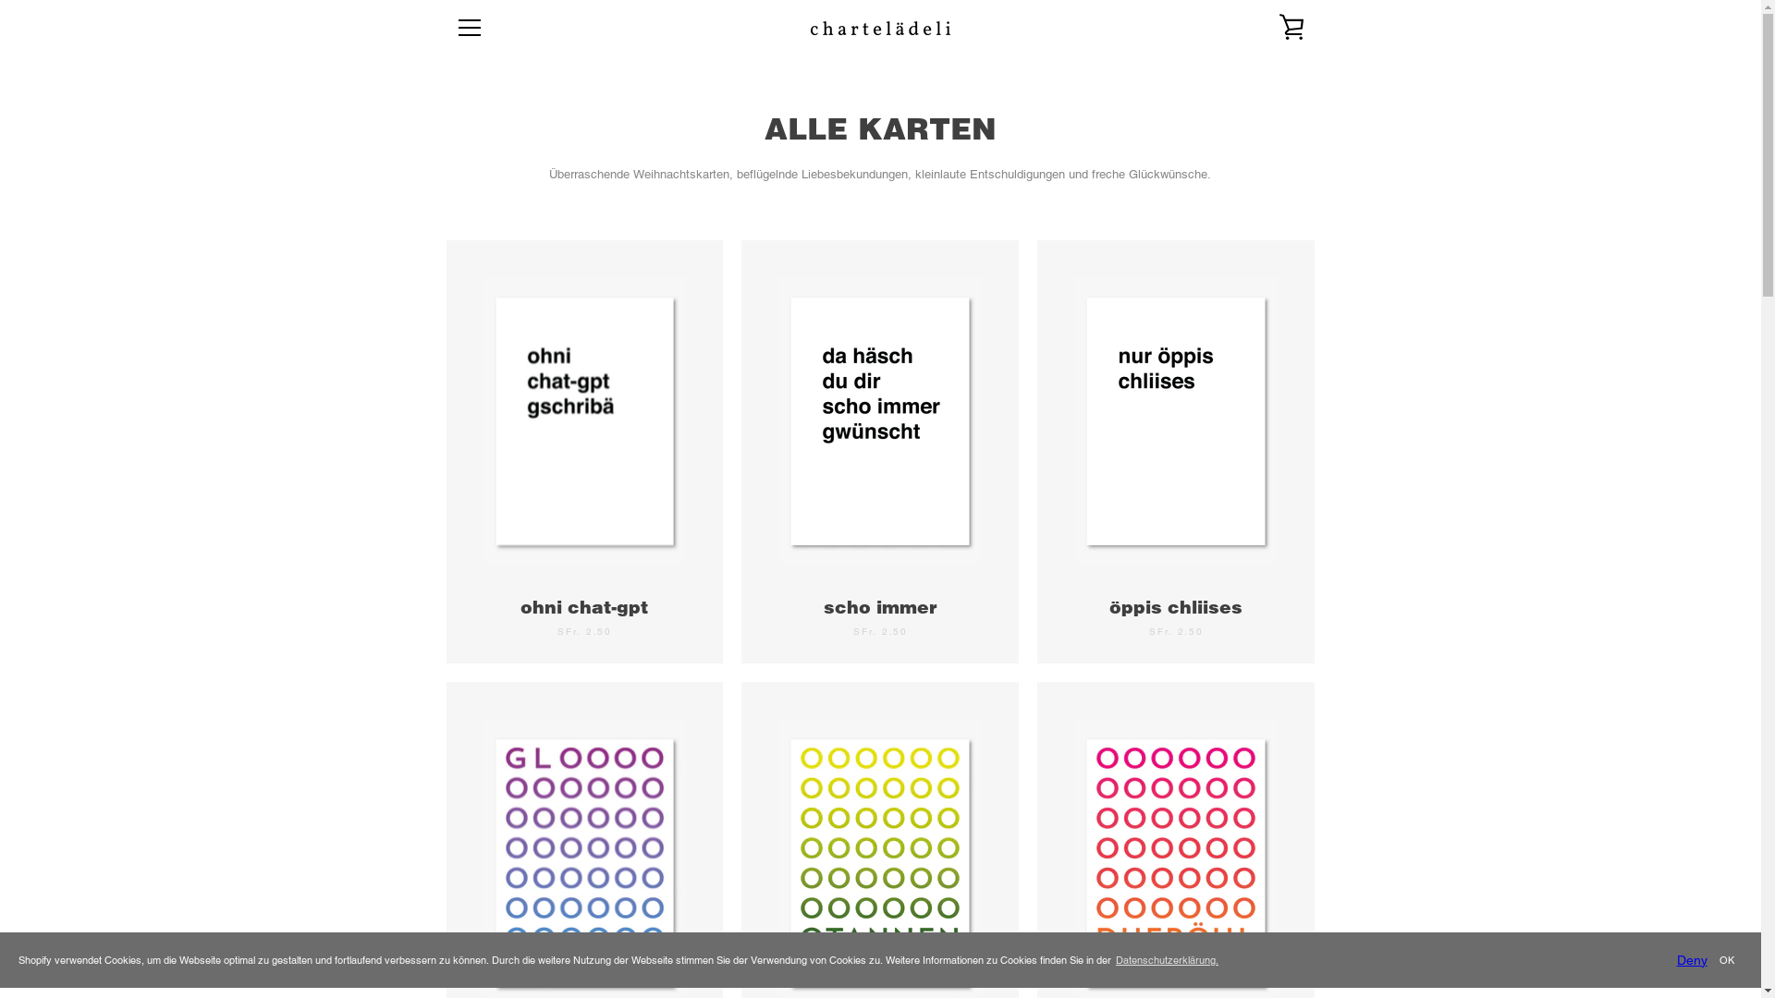 The height and width of the screenshot is (998, 1775). Describe the element at coordinates (708, 863) in the screenshot. I see `VERSAND` at that location.